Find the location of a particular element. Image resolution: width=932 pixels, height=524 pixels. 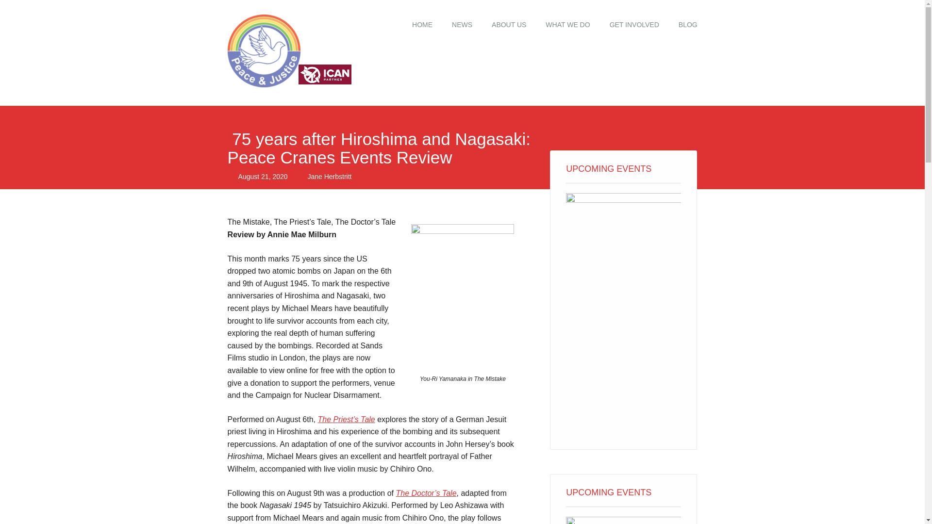

ABOUT US is located at coordinates (509, 25).